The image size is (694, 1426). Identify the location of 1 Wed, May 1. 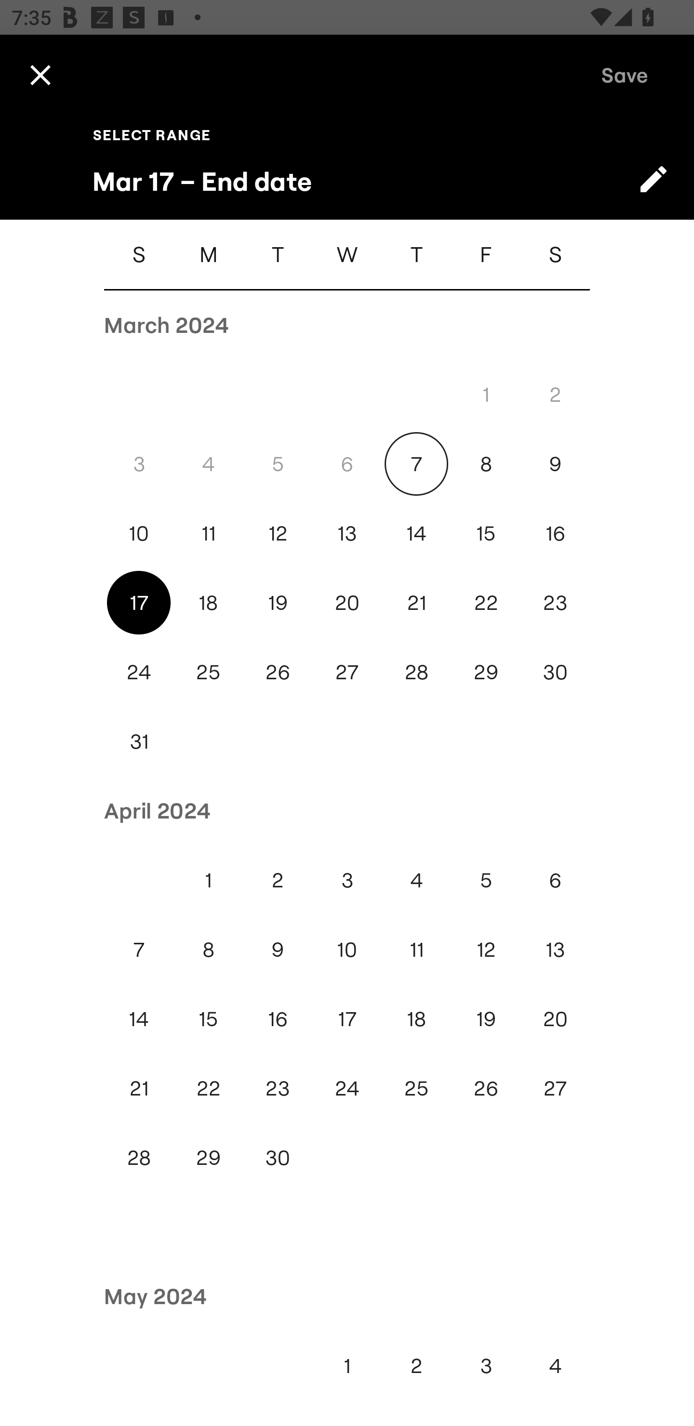
(347, 1365).